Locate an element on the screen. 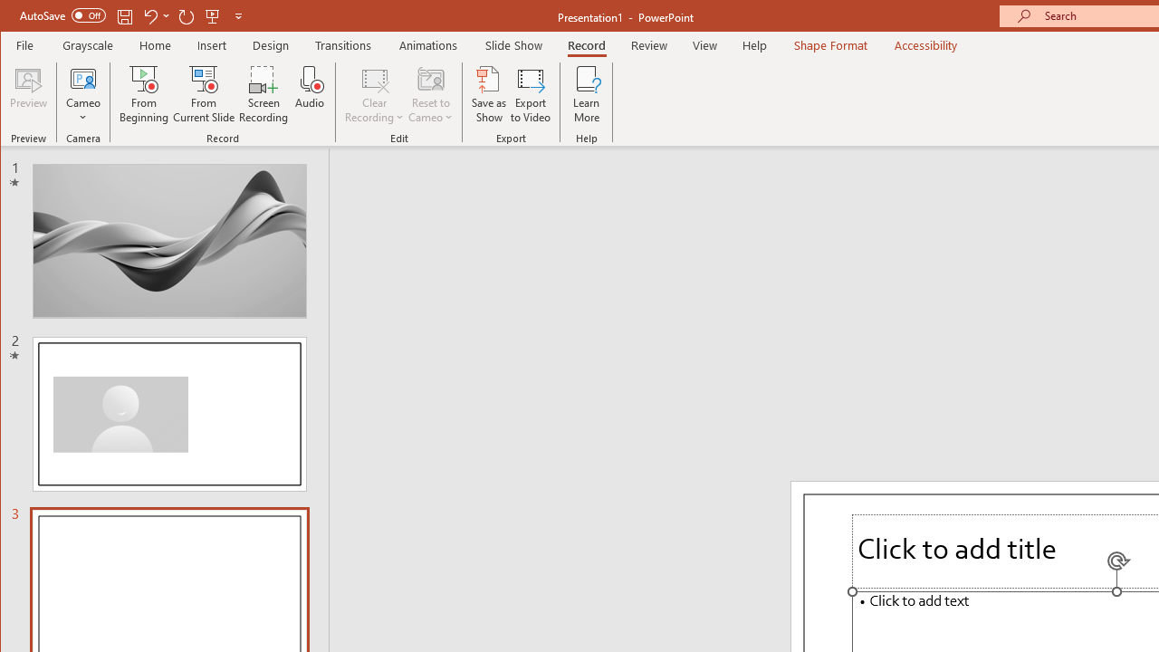  From Current Slide... is located at coordinates (205, 94).